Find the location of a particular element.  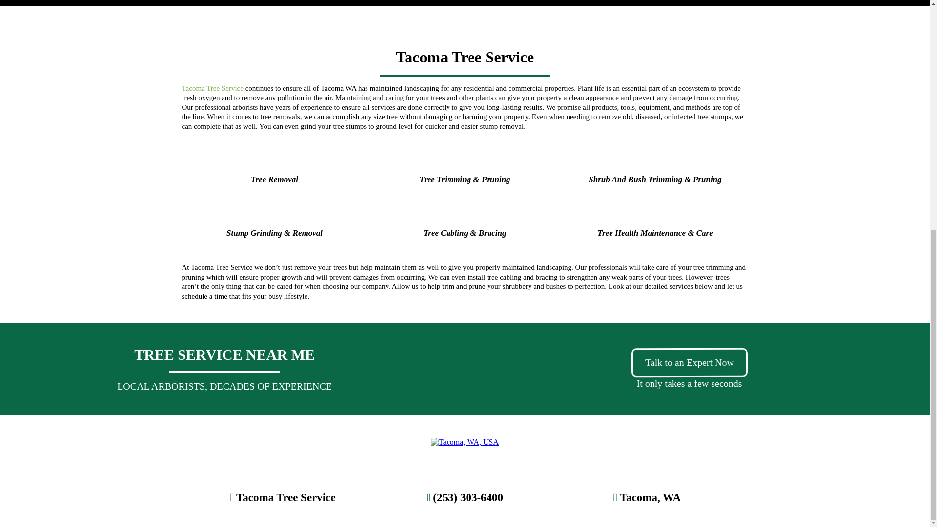

Tacoma Tree Service is located at coordinates (212, 88).